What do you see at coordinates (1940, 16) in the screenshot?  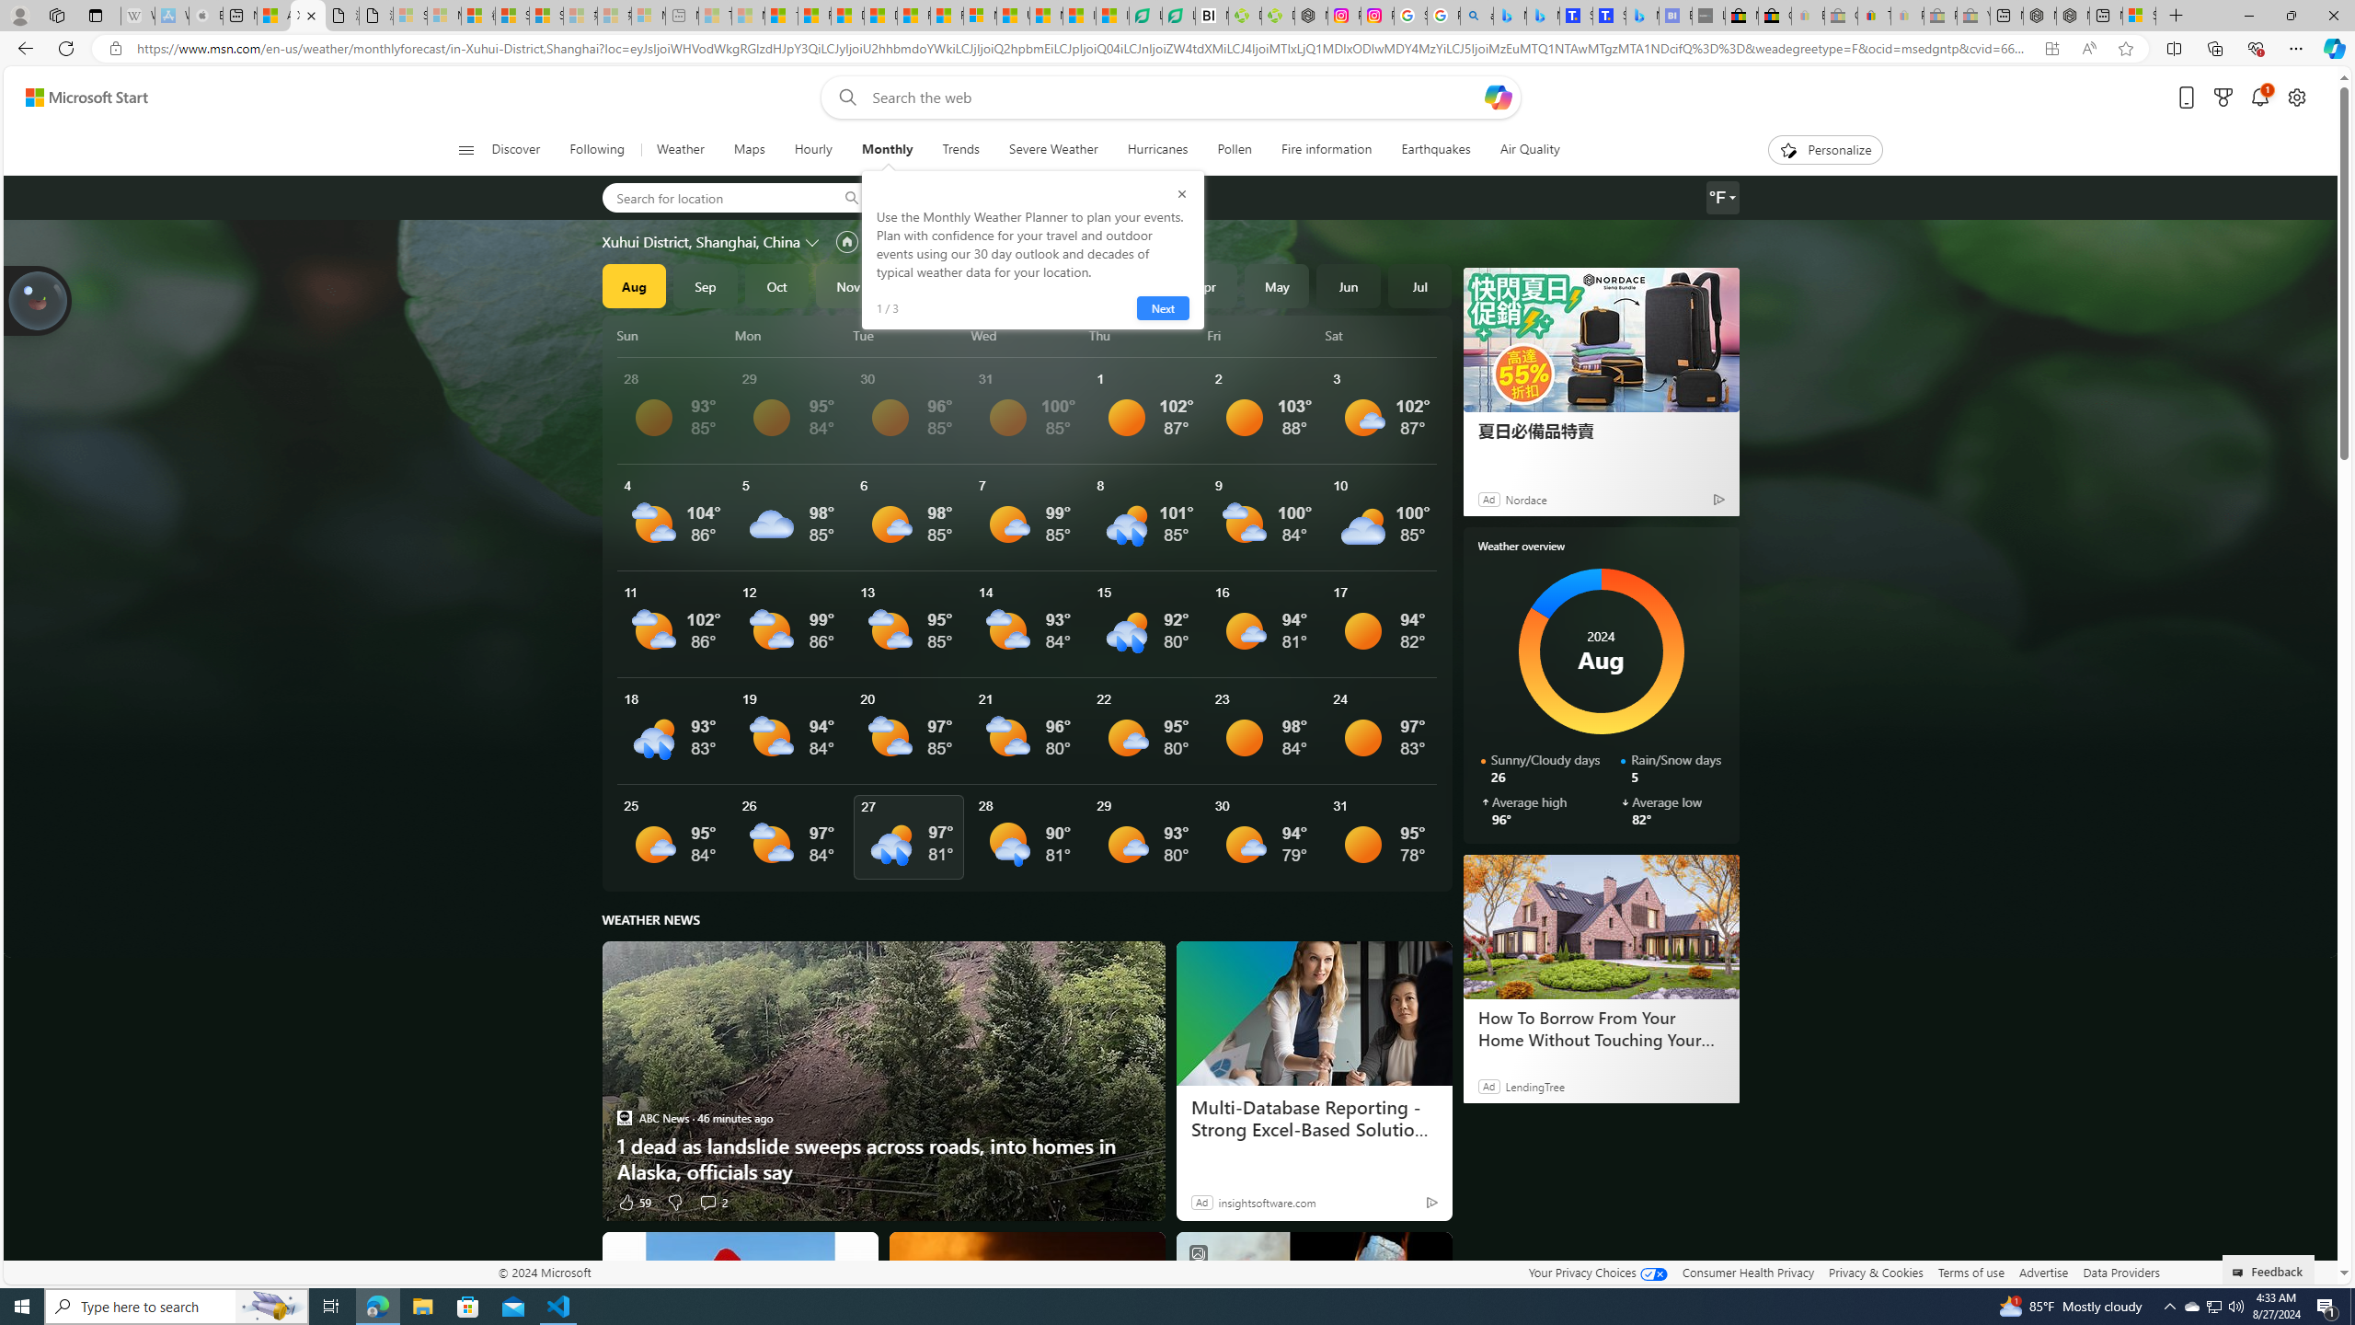 I see `Press Room - eBay Inc. - Sleeping` at bounding box center [1940, 16].